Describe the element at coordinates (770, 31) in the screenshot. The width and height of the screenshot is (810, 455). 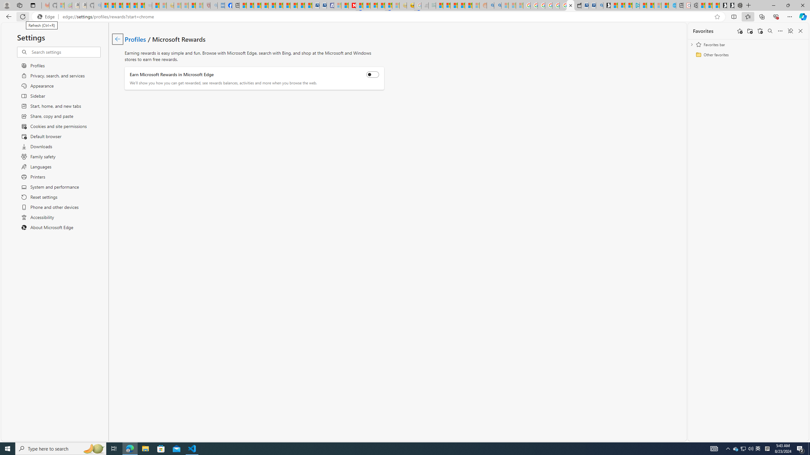
I see `Search favorites` at that location.